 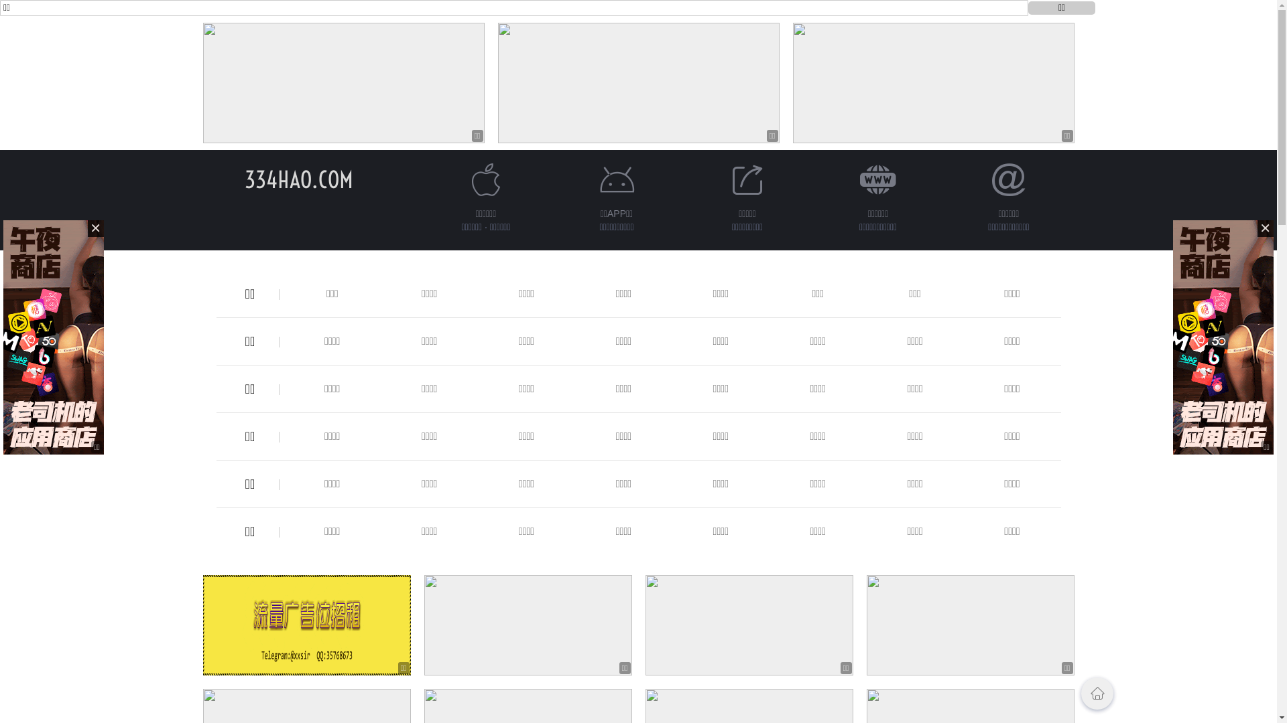 I want to click on 334HAO.COM, so click(x=298, y=179).